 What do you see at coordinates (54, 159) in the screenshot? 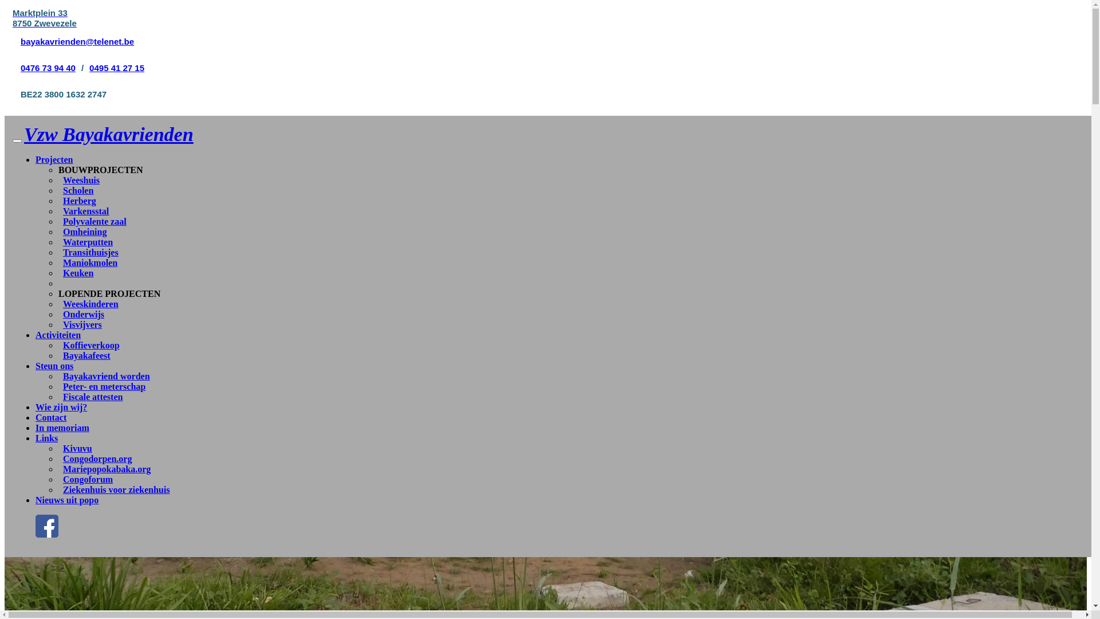
I see `Projecten` at bounding box center [54, 159].